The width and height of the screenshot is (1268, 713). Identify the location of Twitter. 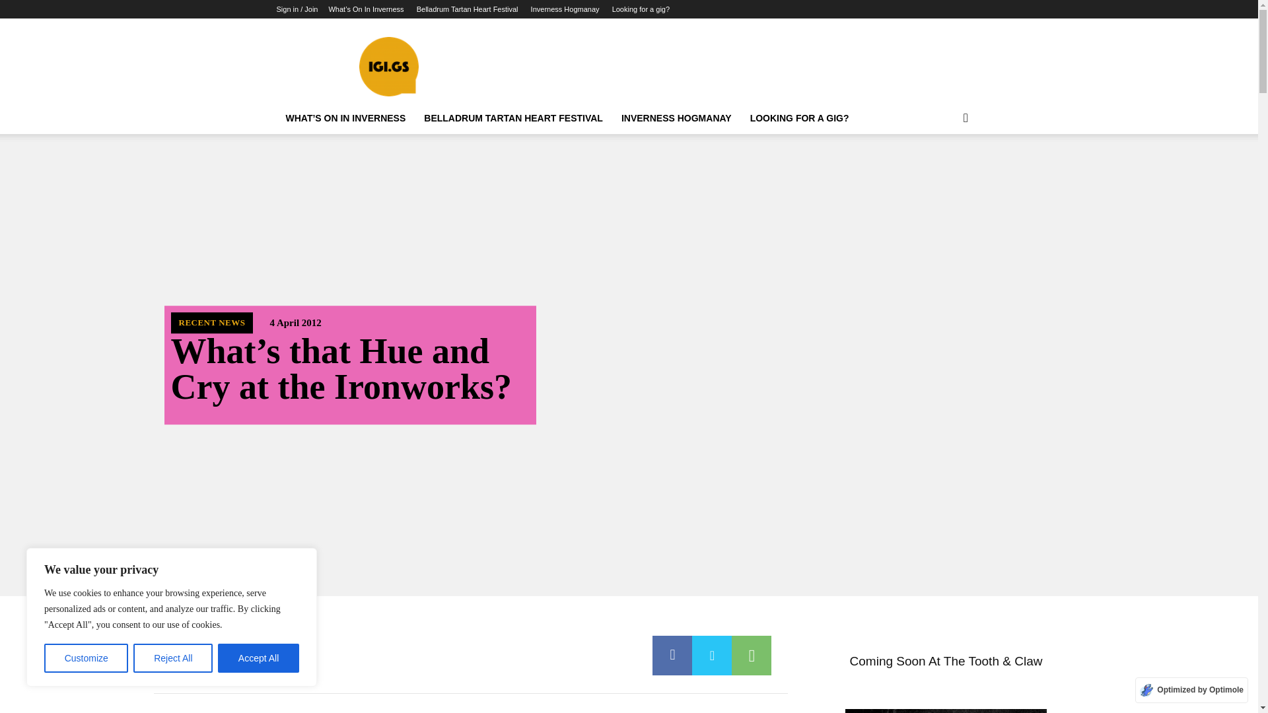
(712, 655).